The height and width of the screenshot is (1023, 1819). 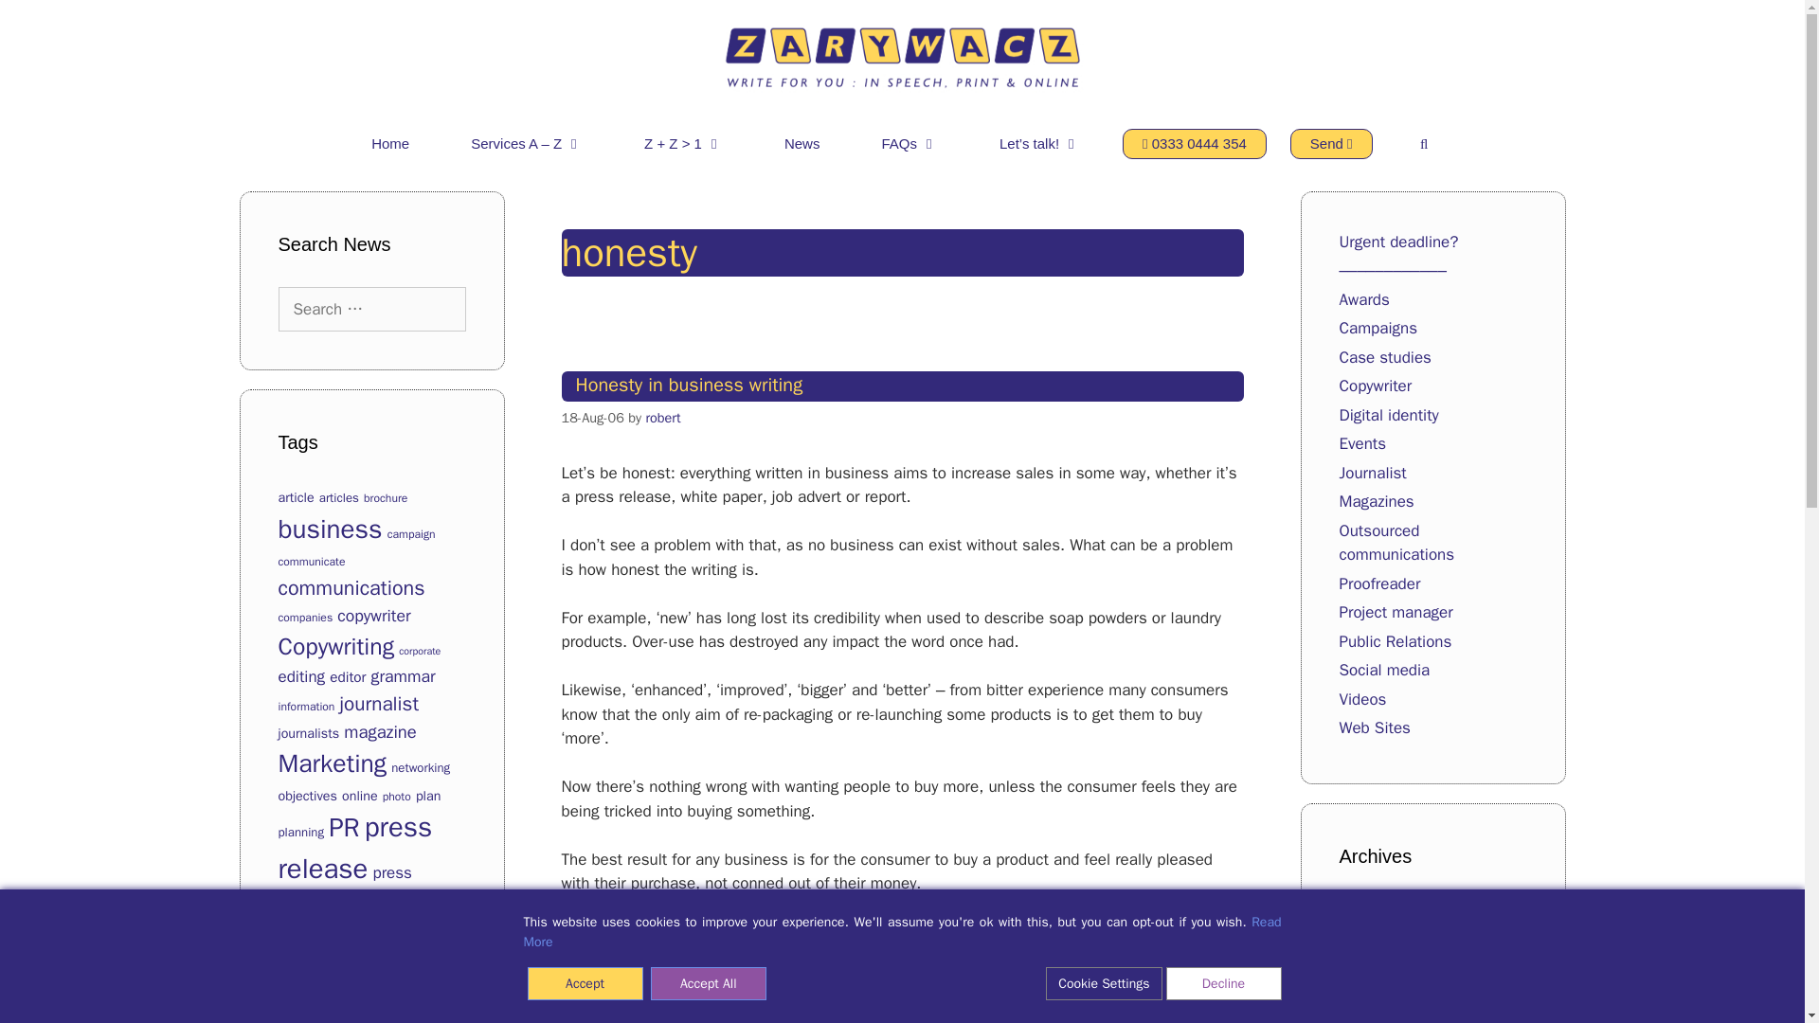 What do you see at coordinates (1331, 144) in the screenshot?
I see `Email us your requirements now` at bounding box center [1331, 144].